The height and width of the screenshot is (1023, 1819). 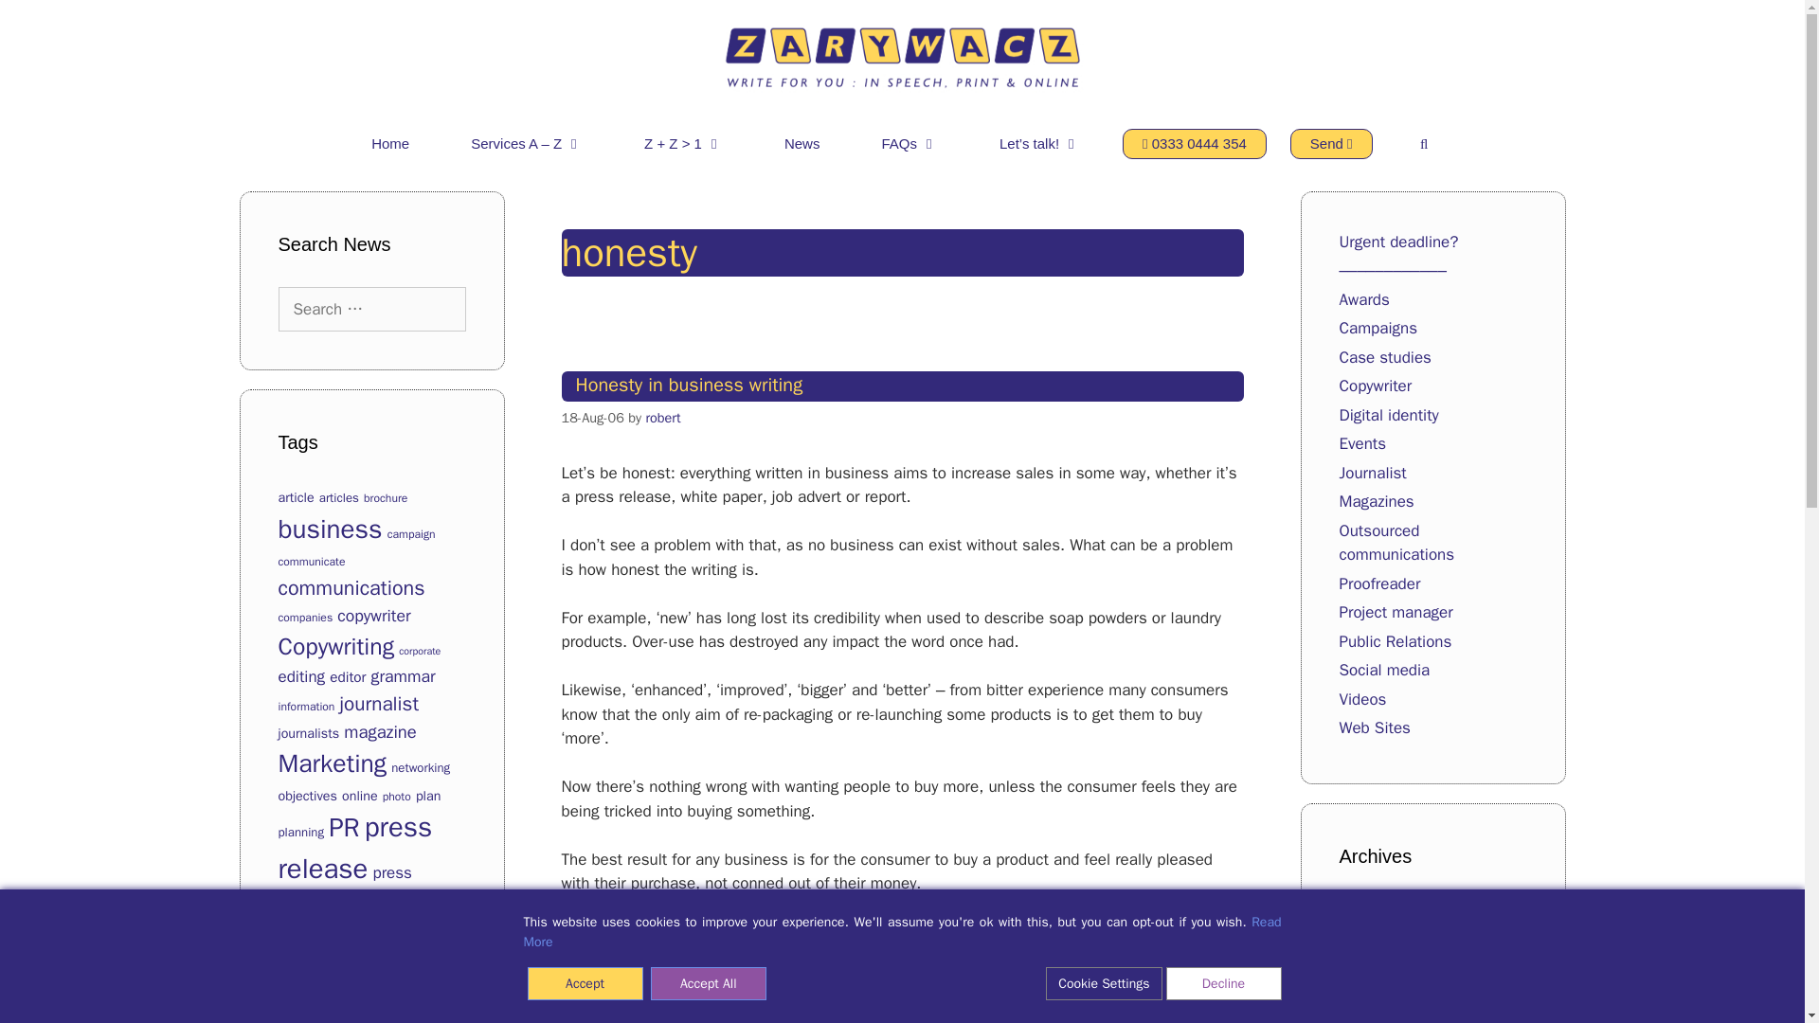 What do you see at coordinates (1331, 144) in the screenshot?
I see `Email us your requirements now` at bounding box center [1331, 144].